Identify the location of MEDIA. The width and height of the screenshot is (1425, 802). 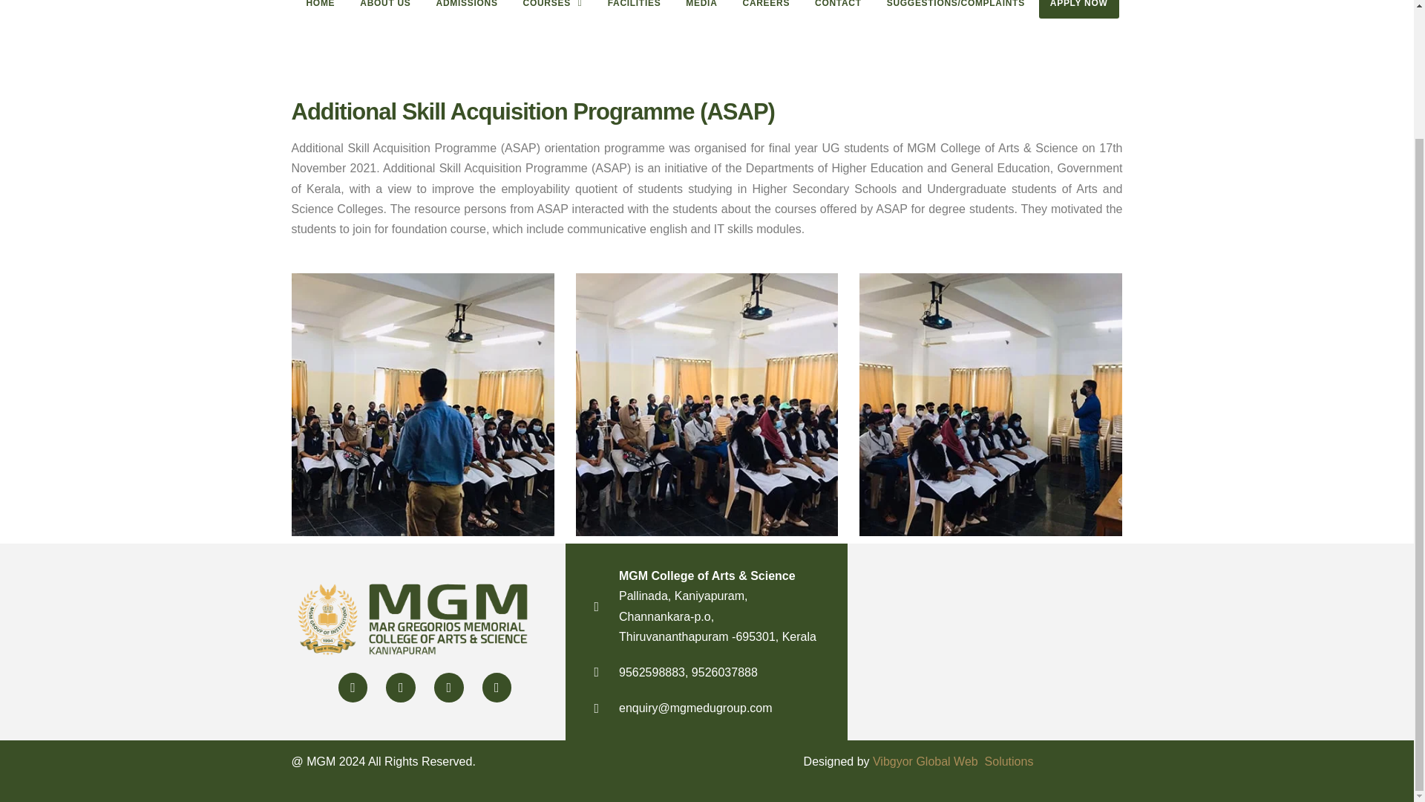
(701, 9).